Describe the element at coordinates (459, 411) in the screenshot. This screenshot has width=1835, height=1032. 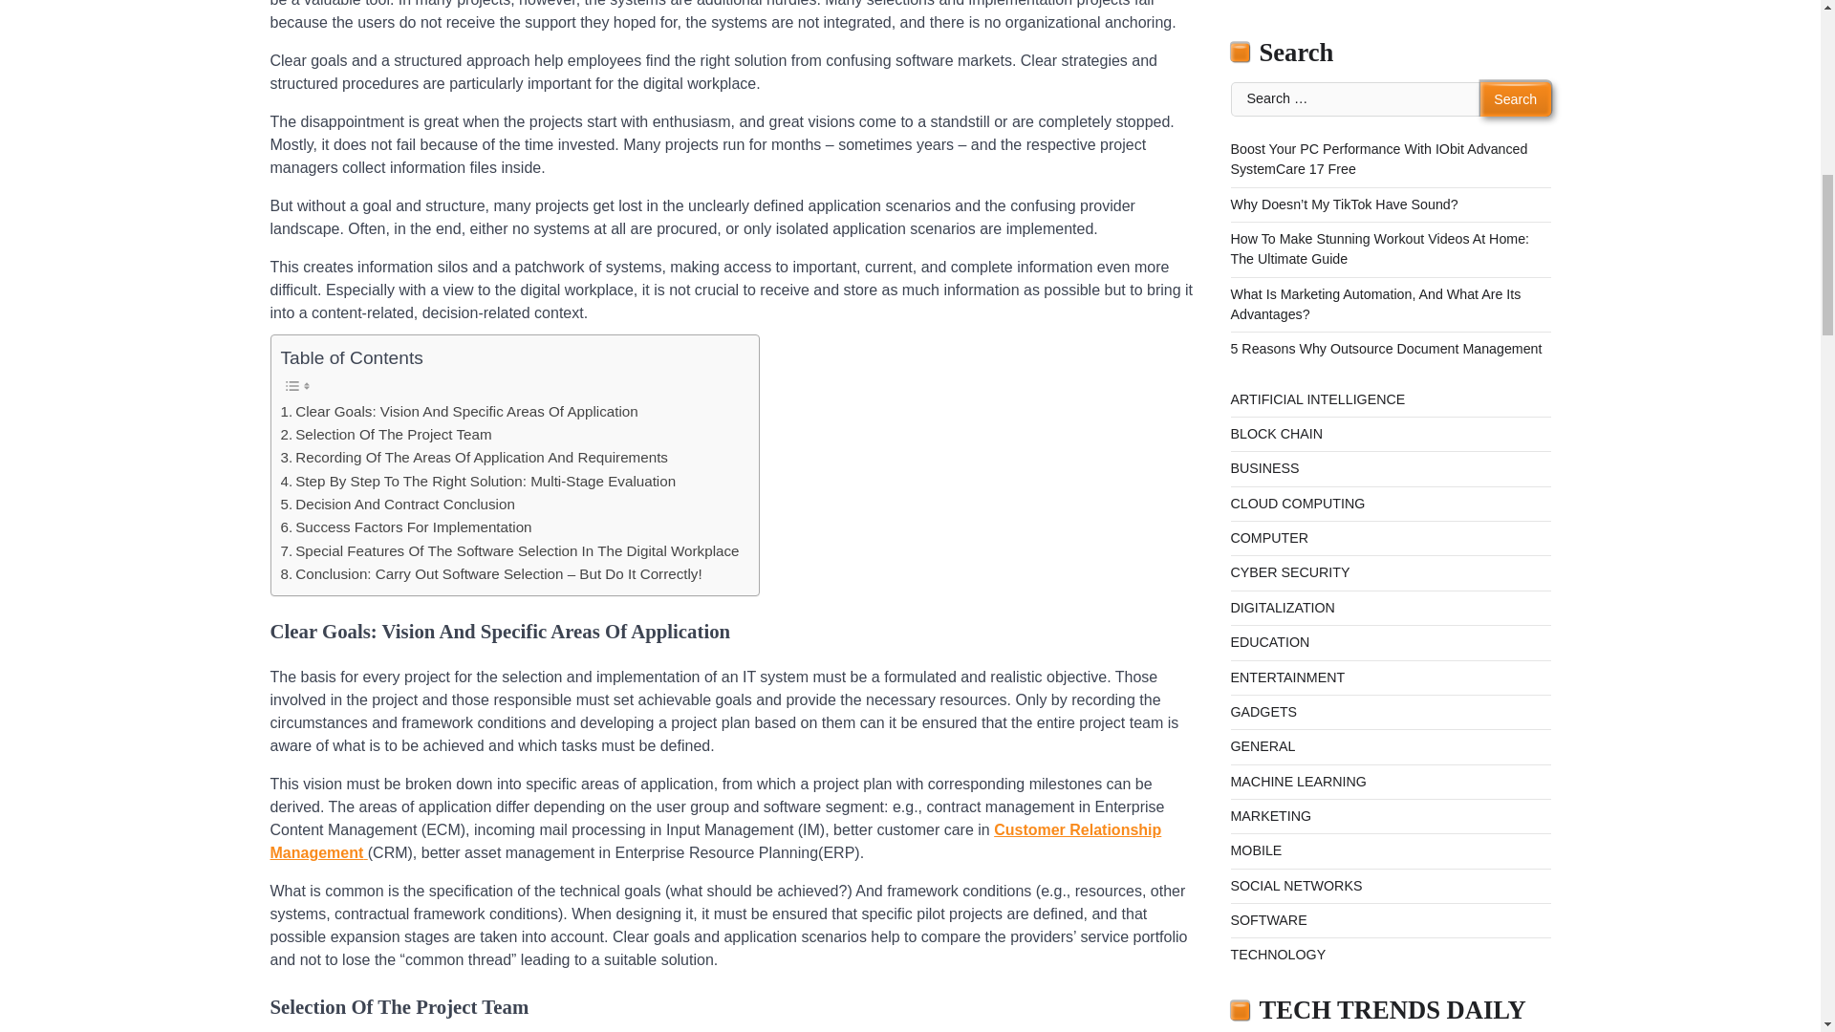
I see `Clear Goals: Vision And Specific Areas Of Application` at that location.